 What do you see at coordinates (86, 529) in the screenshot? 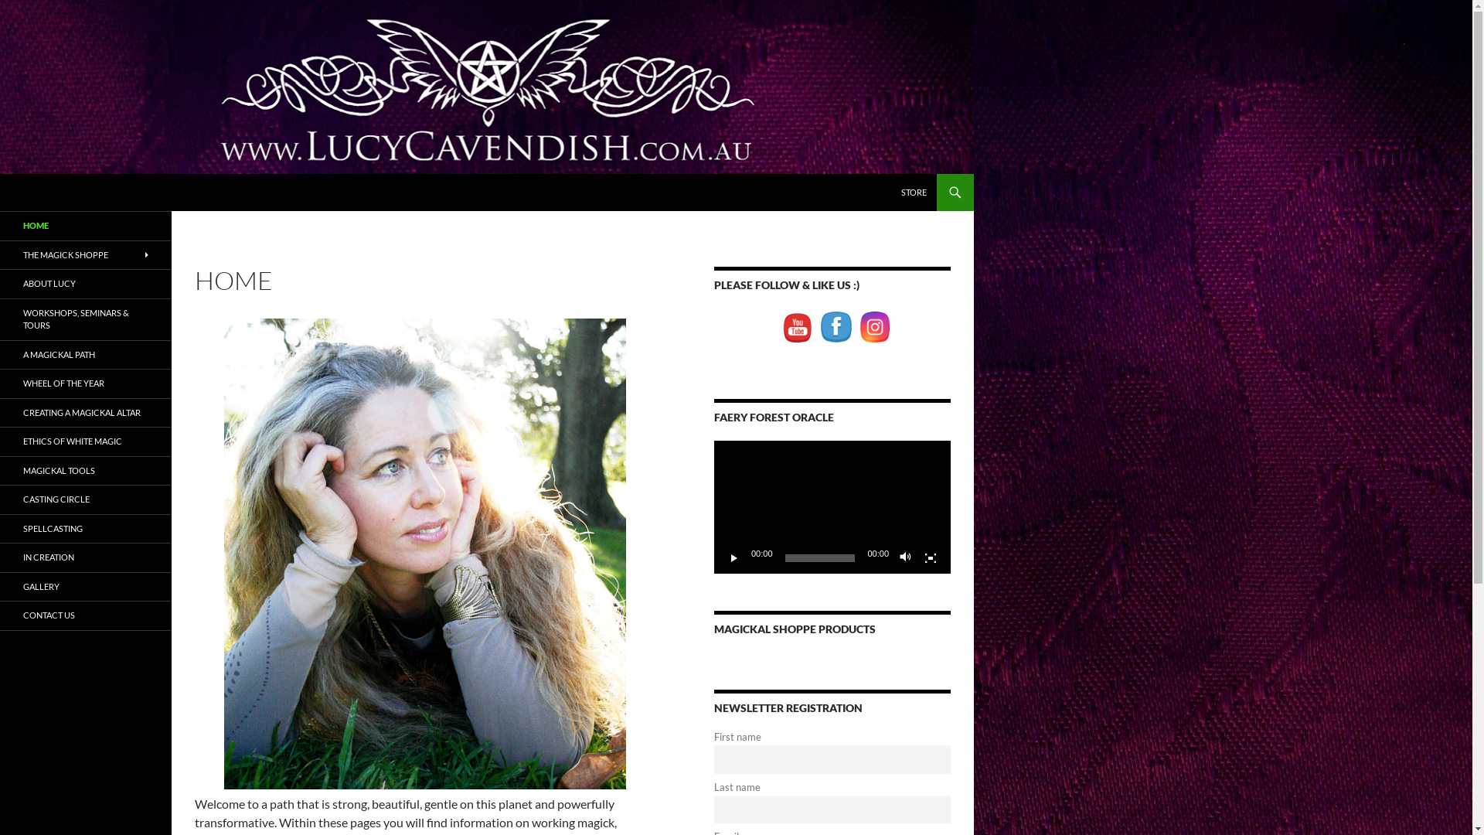
I see `SPELLCASTING` at bounding box center [86, 529].